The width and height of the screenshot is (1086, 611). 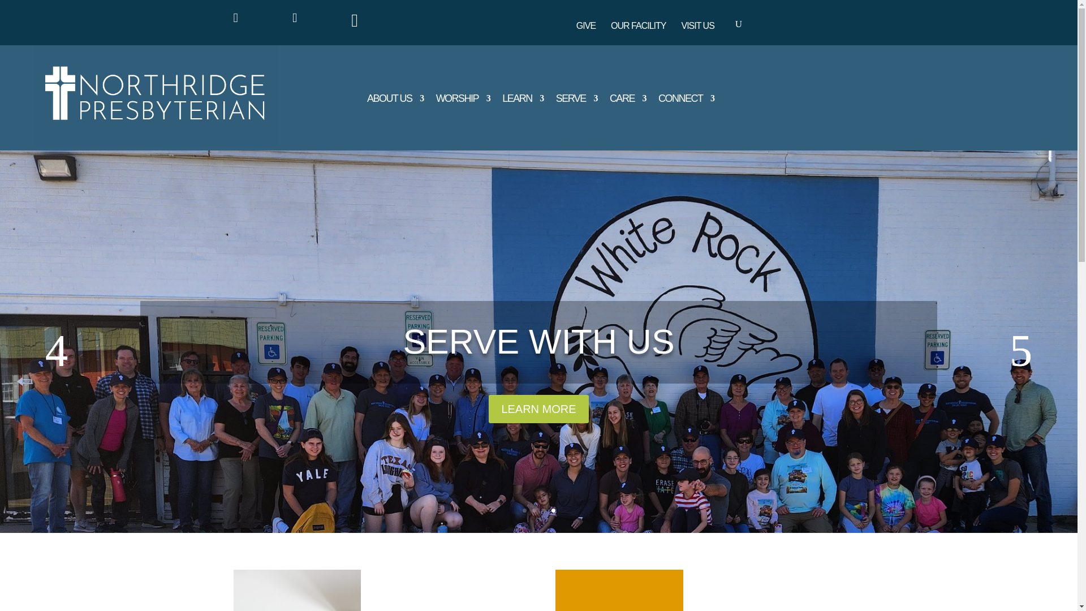 What do you see at coordinates (523, 101) in the screenshot?
I see `LEARN` at bounding box center [523, 101].